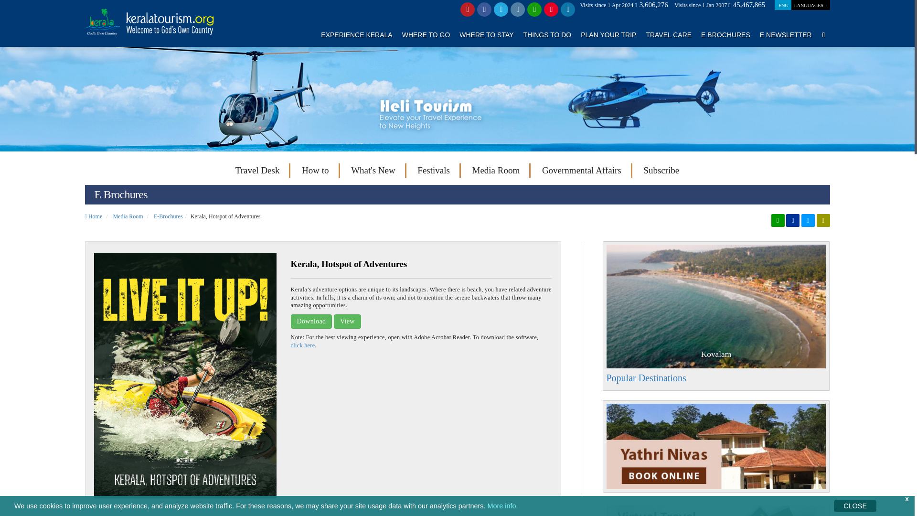  Describe the element at coordinates (356, 34) in the screenshot. I see `EXPERIENCE KERALA` at that location.